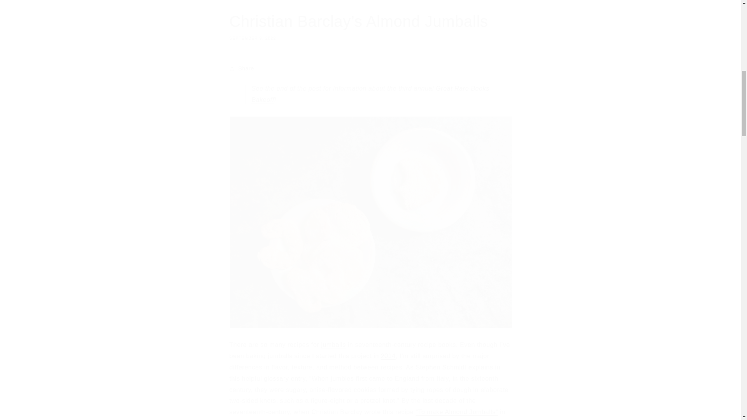 The height and width of the screenshot is (420, 747). What do you see at coordinates (333, 345) in the screenshot?
I see `jumballs` at bounding box center [333, 345].